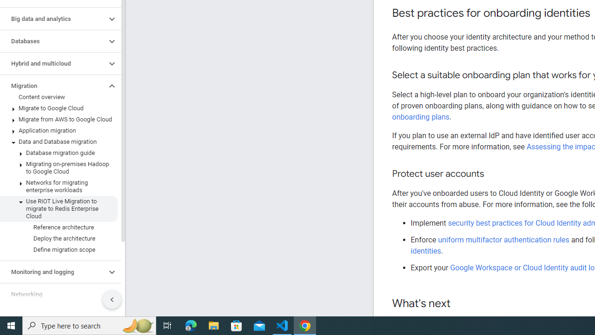 Image resolution: width=595 pixels, height=335 pixels. What do you see at coordinates (59, 186) in the screenshot?
I see `Networks for migrating enterprise workloads` at bounding box center [59, 186].